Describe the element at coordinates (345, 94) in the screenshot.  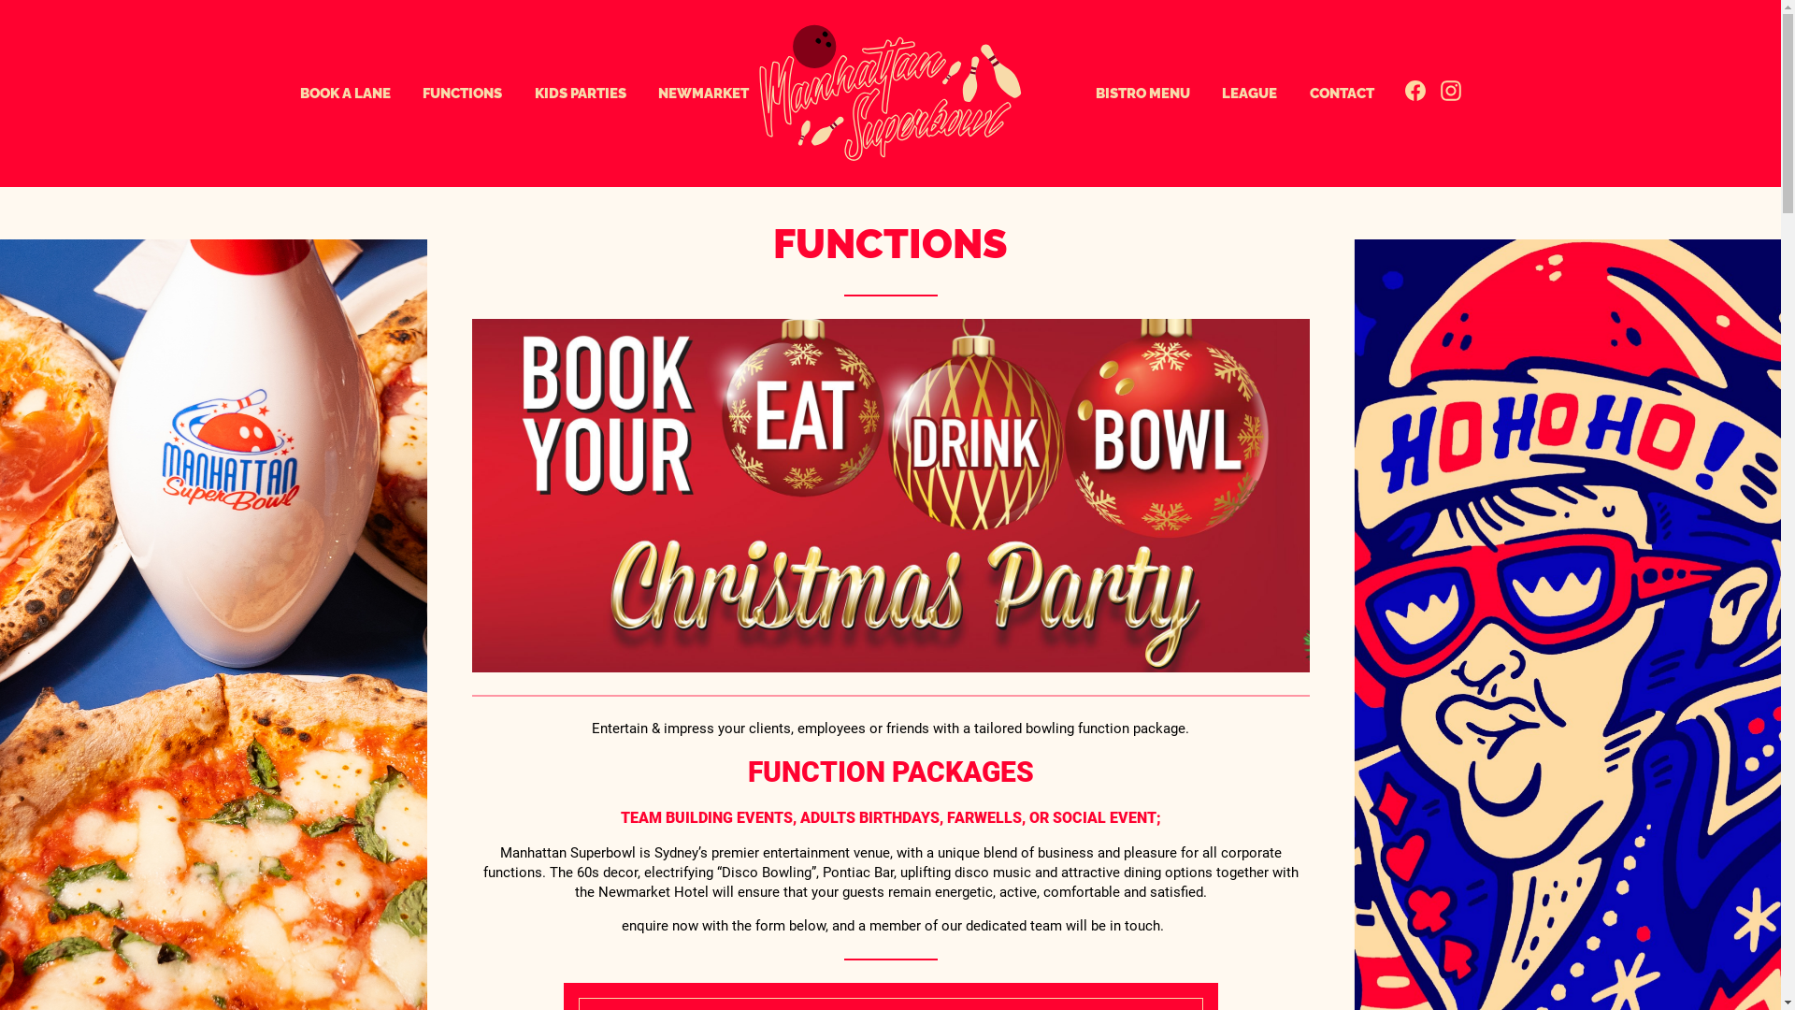
I see `BOOK A LANE` at that location.